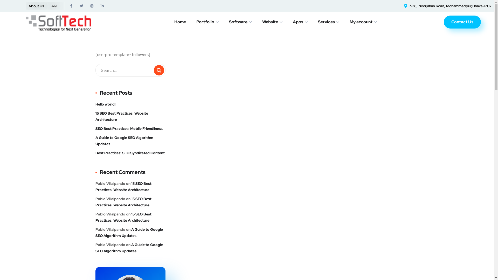 This screenshot has width=498, height=280. Describe the element at coordinates (130, 116) in the screenshot. I see `15 SEO Best Practices: Website Architecture` at that location.